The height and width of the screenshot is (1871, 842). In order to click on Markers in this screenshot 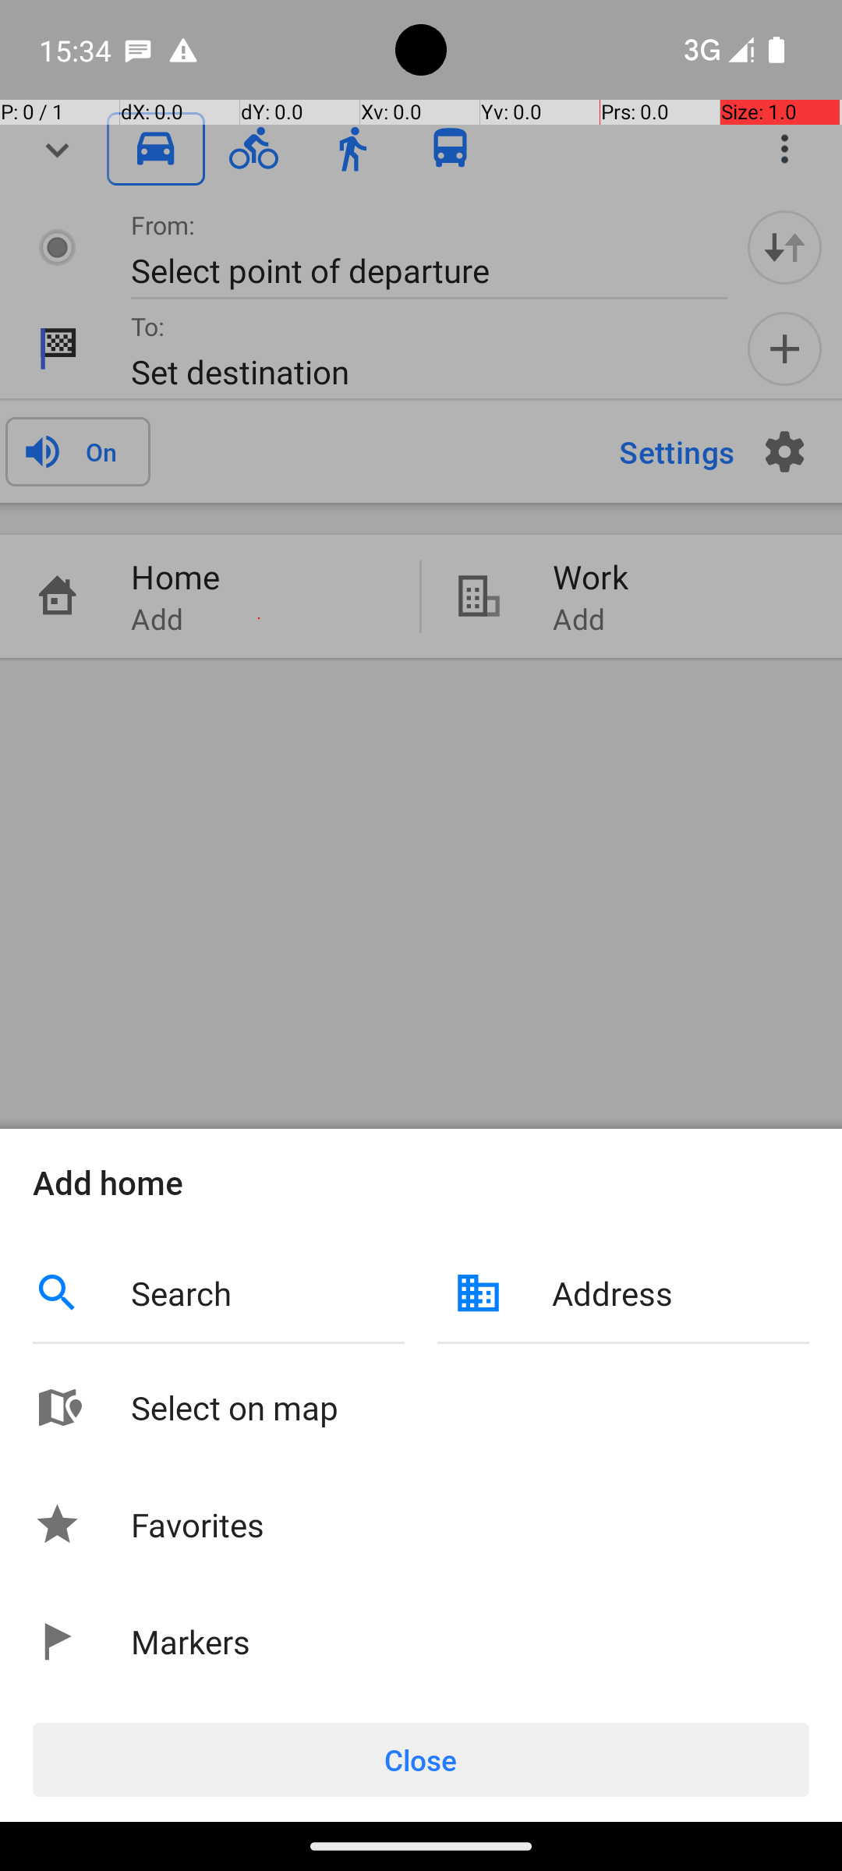, I will do `click(190, 1642)`.